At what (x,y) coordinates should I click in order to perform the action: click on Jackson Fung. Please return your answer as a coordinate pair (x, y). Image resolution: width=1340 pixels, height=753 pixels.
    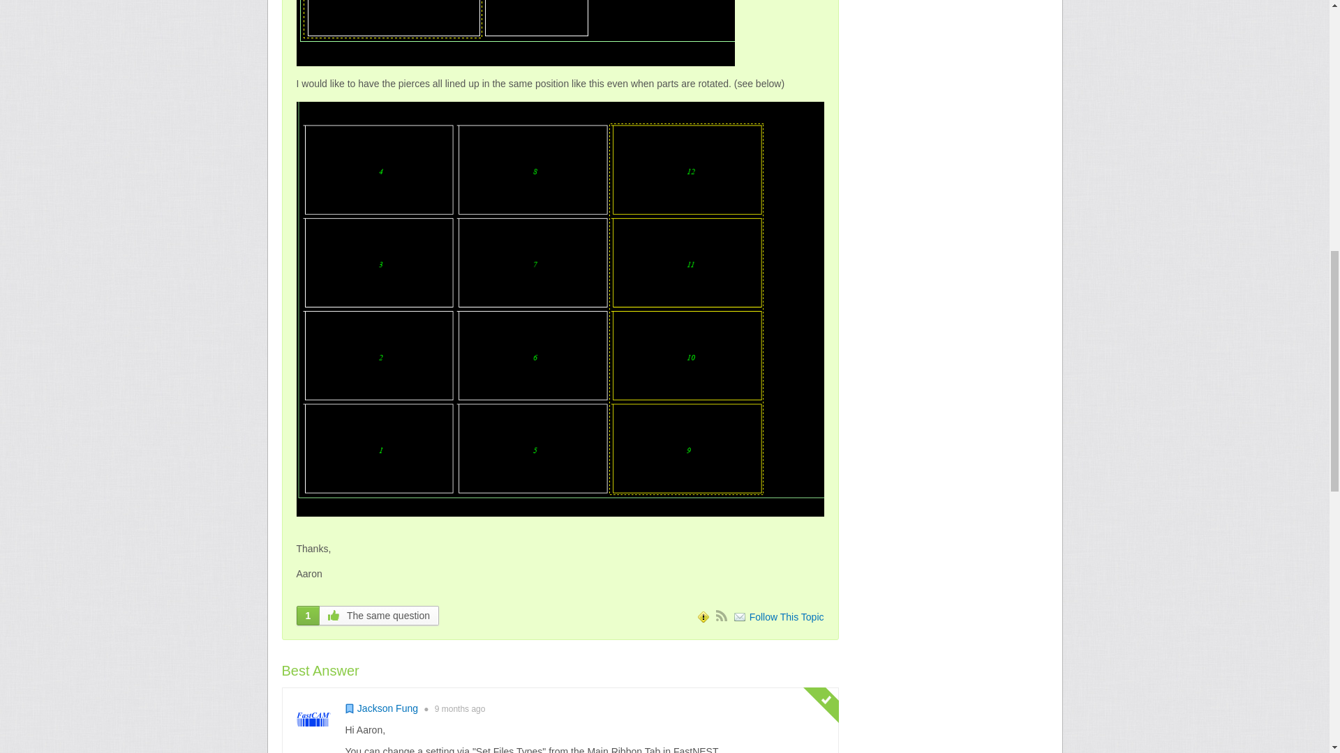
    Looking at the image, I should click on (388, 708).